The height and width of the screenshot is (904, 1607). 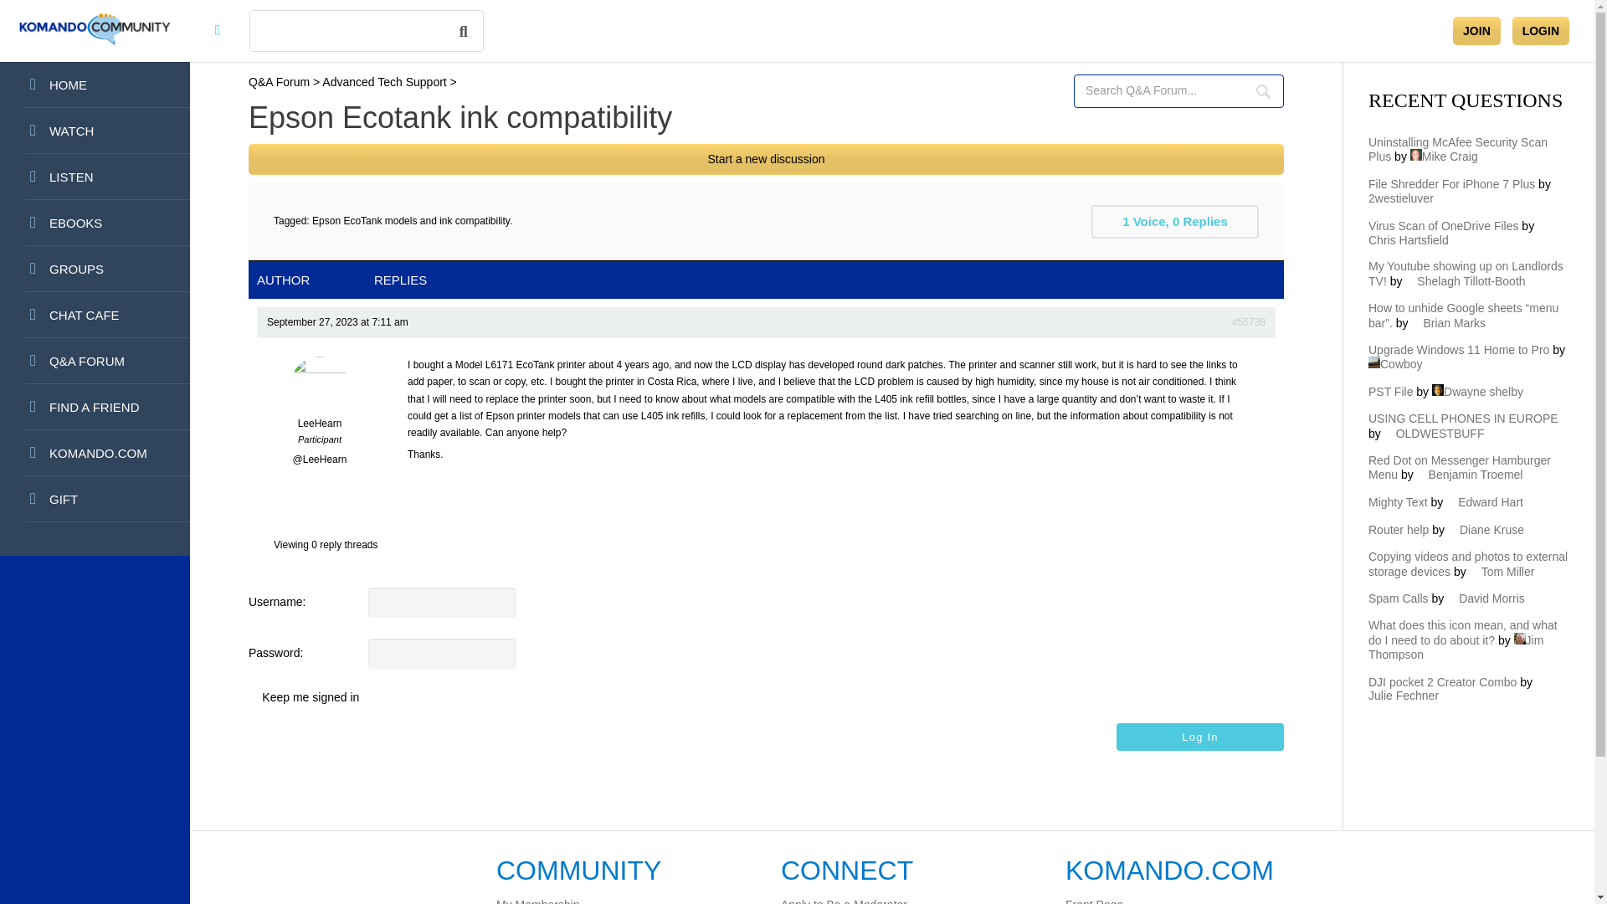 What do you see at coordinates (1448, 323) in the screenshot?
I see `View Brian Marks's profile` at bounding box center [1448, 323].